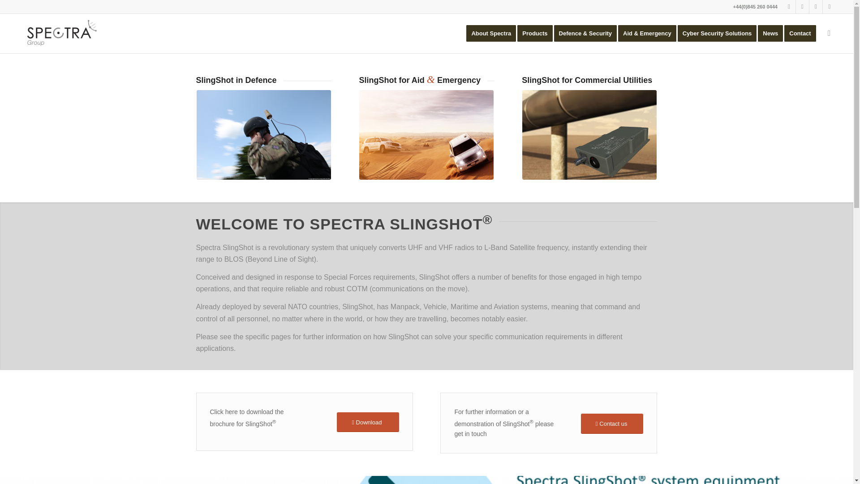  What do you see at coordinates (589, 134) in the screenshot?
I see `VHF-C-V-over-pipeline` at bounding box center [589, 134].